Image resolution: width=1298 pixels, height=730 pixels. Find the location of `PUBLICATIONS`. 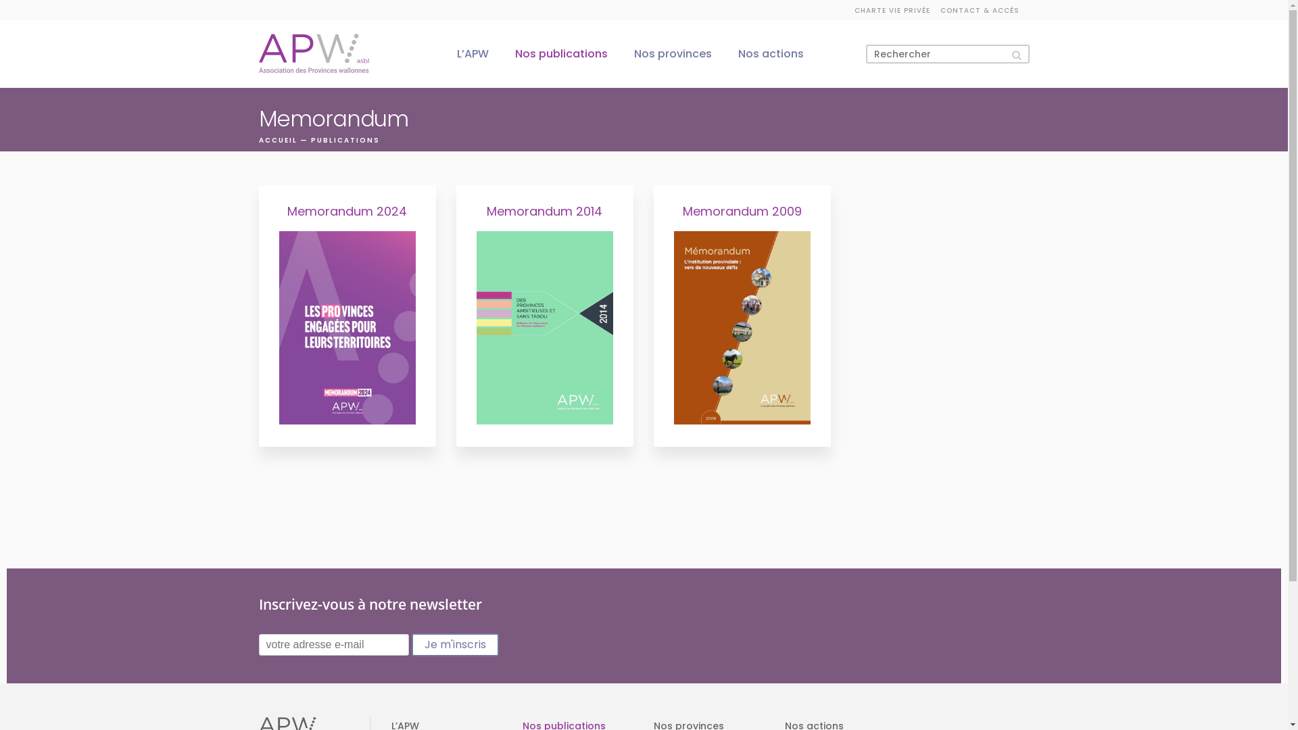

PUBLICATIONS is located at coordinates (345, 141).